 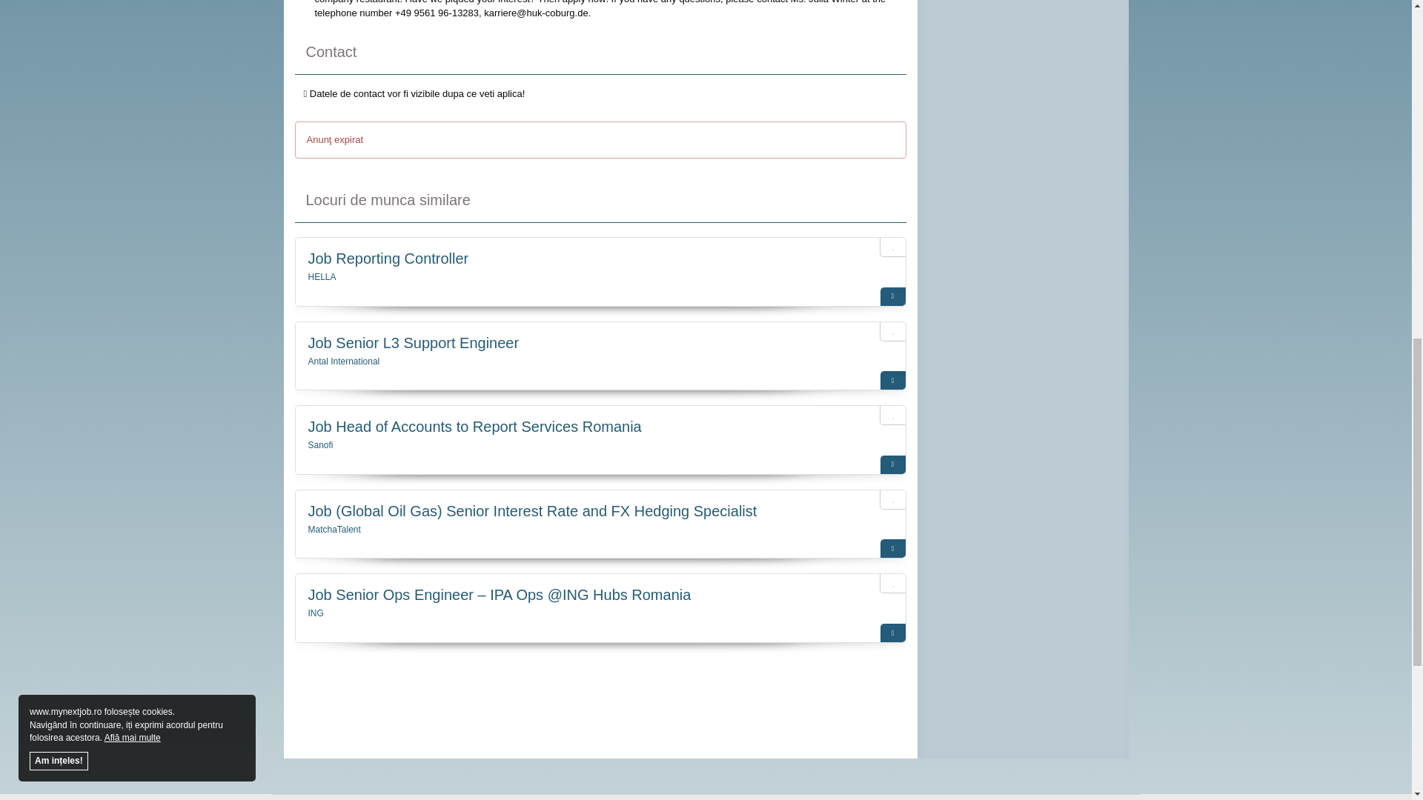 I want to click on Similare, so click(x=892, y=380).